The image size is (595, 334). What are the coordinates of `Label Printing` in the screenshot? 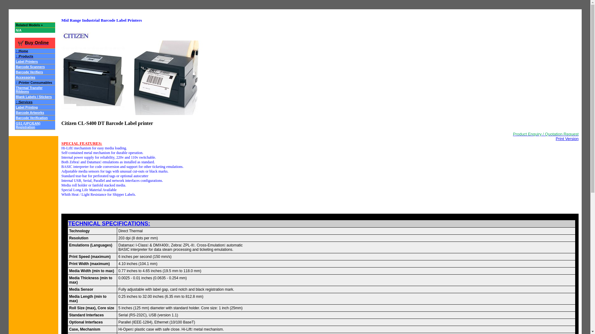 It's located at (27, 107).